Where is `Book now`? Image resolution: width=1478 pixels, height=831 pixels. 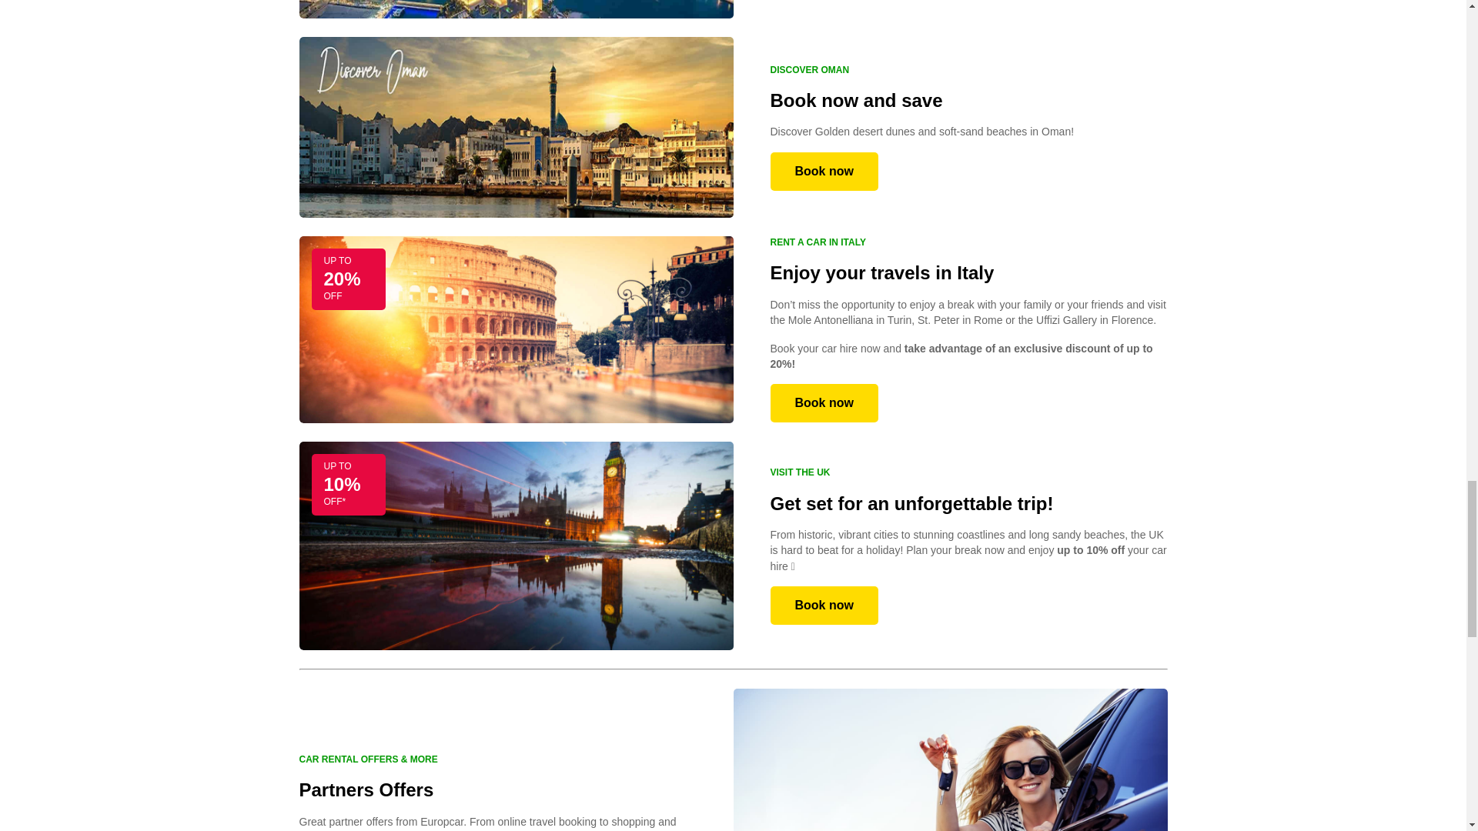 Book now is located at coordinates (824, 402).